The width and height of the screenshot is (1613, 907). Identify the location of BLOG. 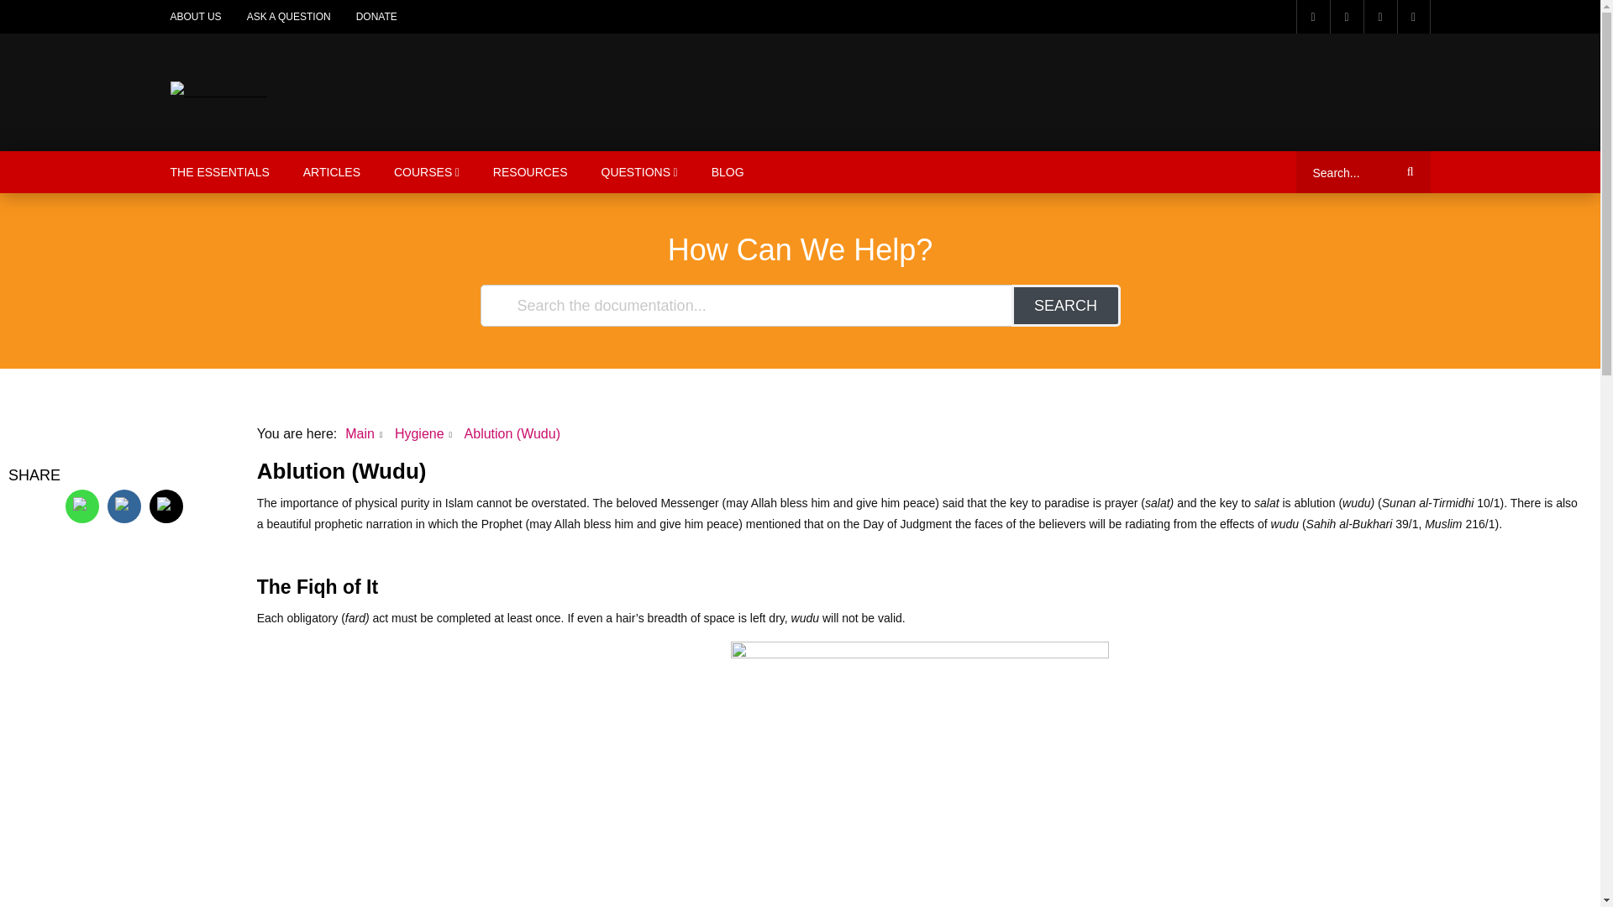
(728, 172).